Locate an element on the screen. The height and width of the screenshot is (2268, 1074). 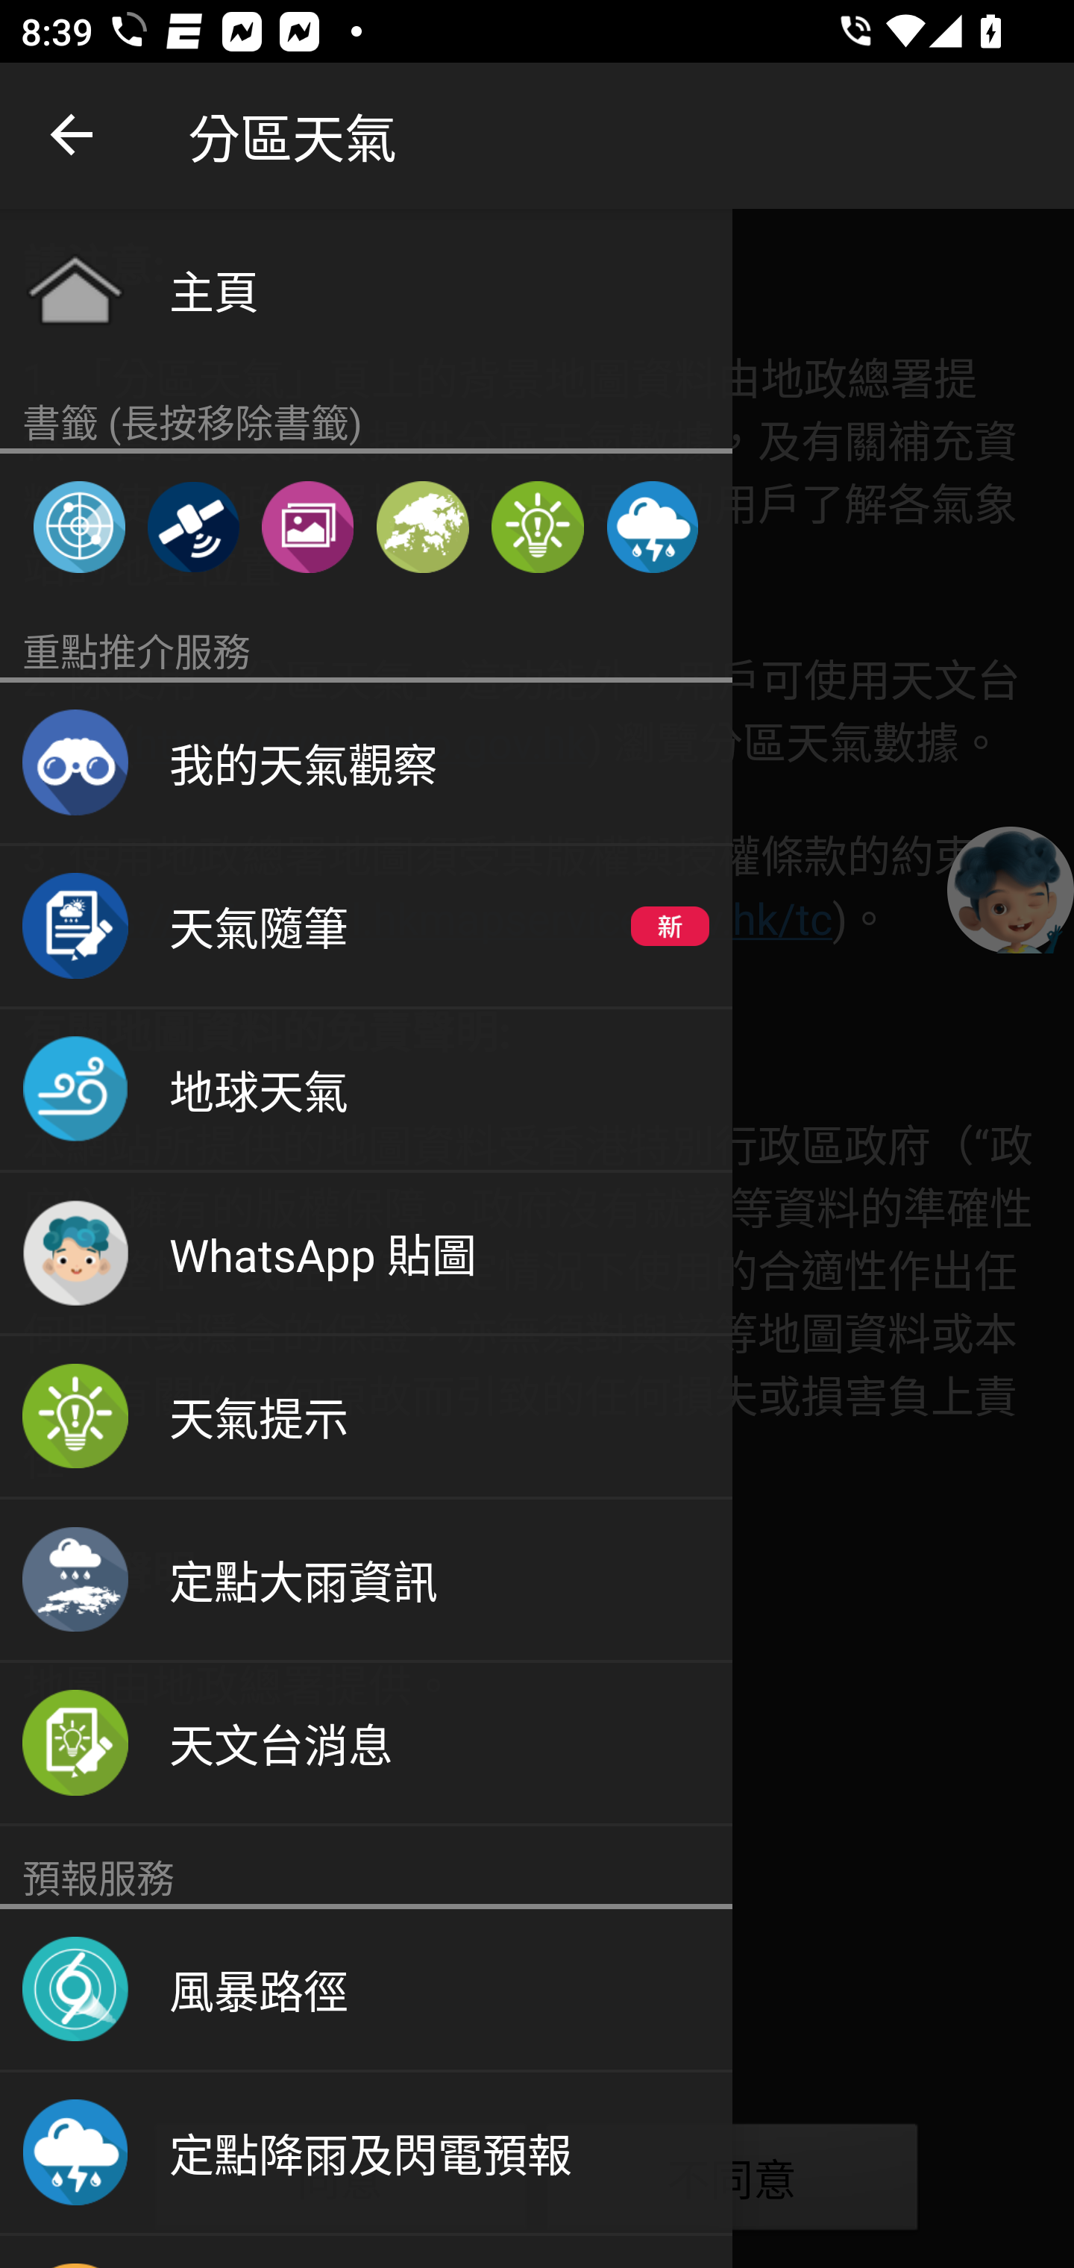
我的天氣觀察 is located at coordinates (366, 764).